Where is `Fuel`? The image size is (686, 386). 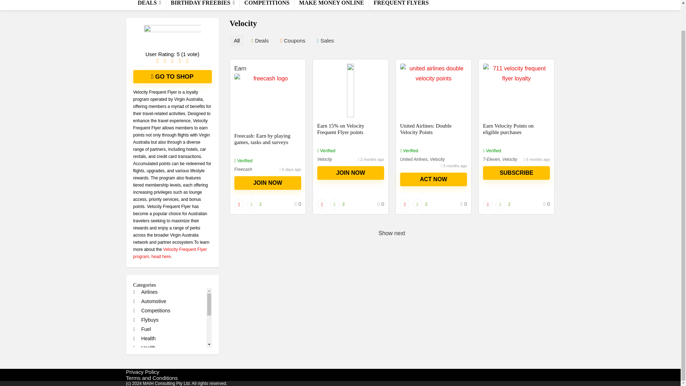 Fuel is located at coordinates (142, 329).